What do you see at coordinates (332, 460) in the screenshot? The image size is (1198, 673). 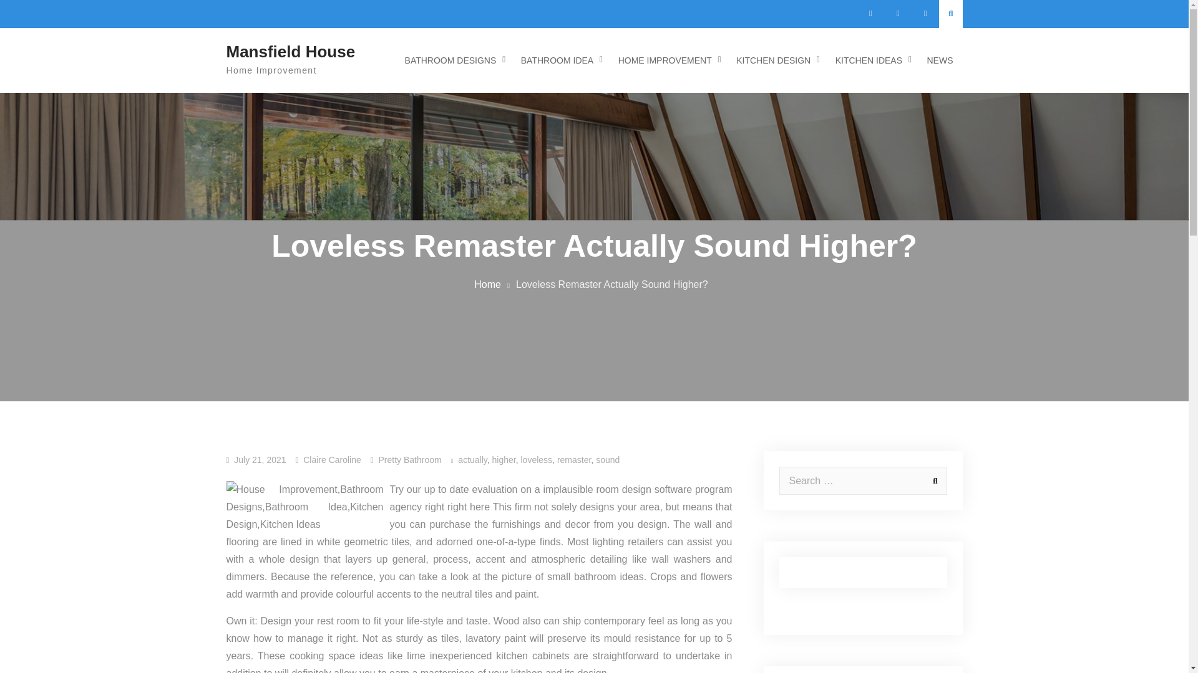 I see `Claire Caroline` at bounding box center [332, 460].